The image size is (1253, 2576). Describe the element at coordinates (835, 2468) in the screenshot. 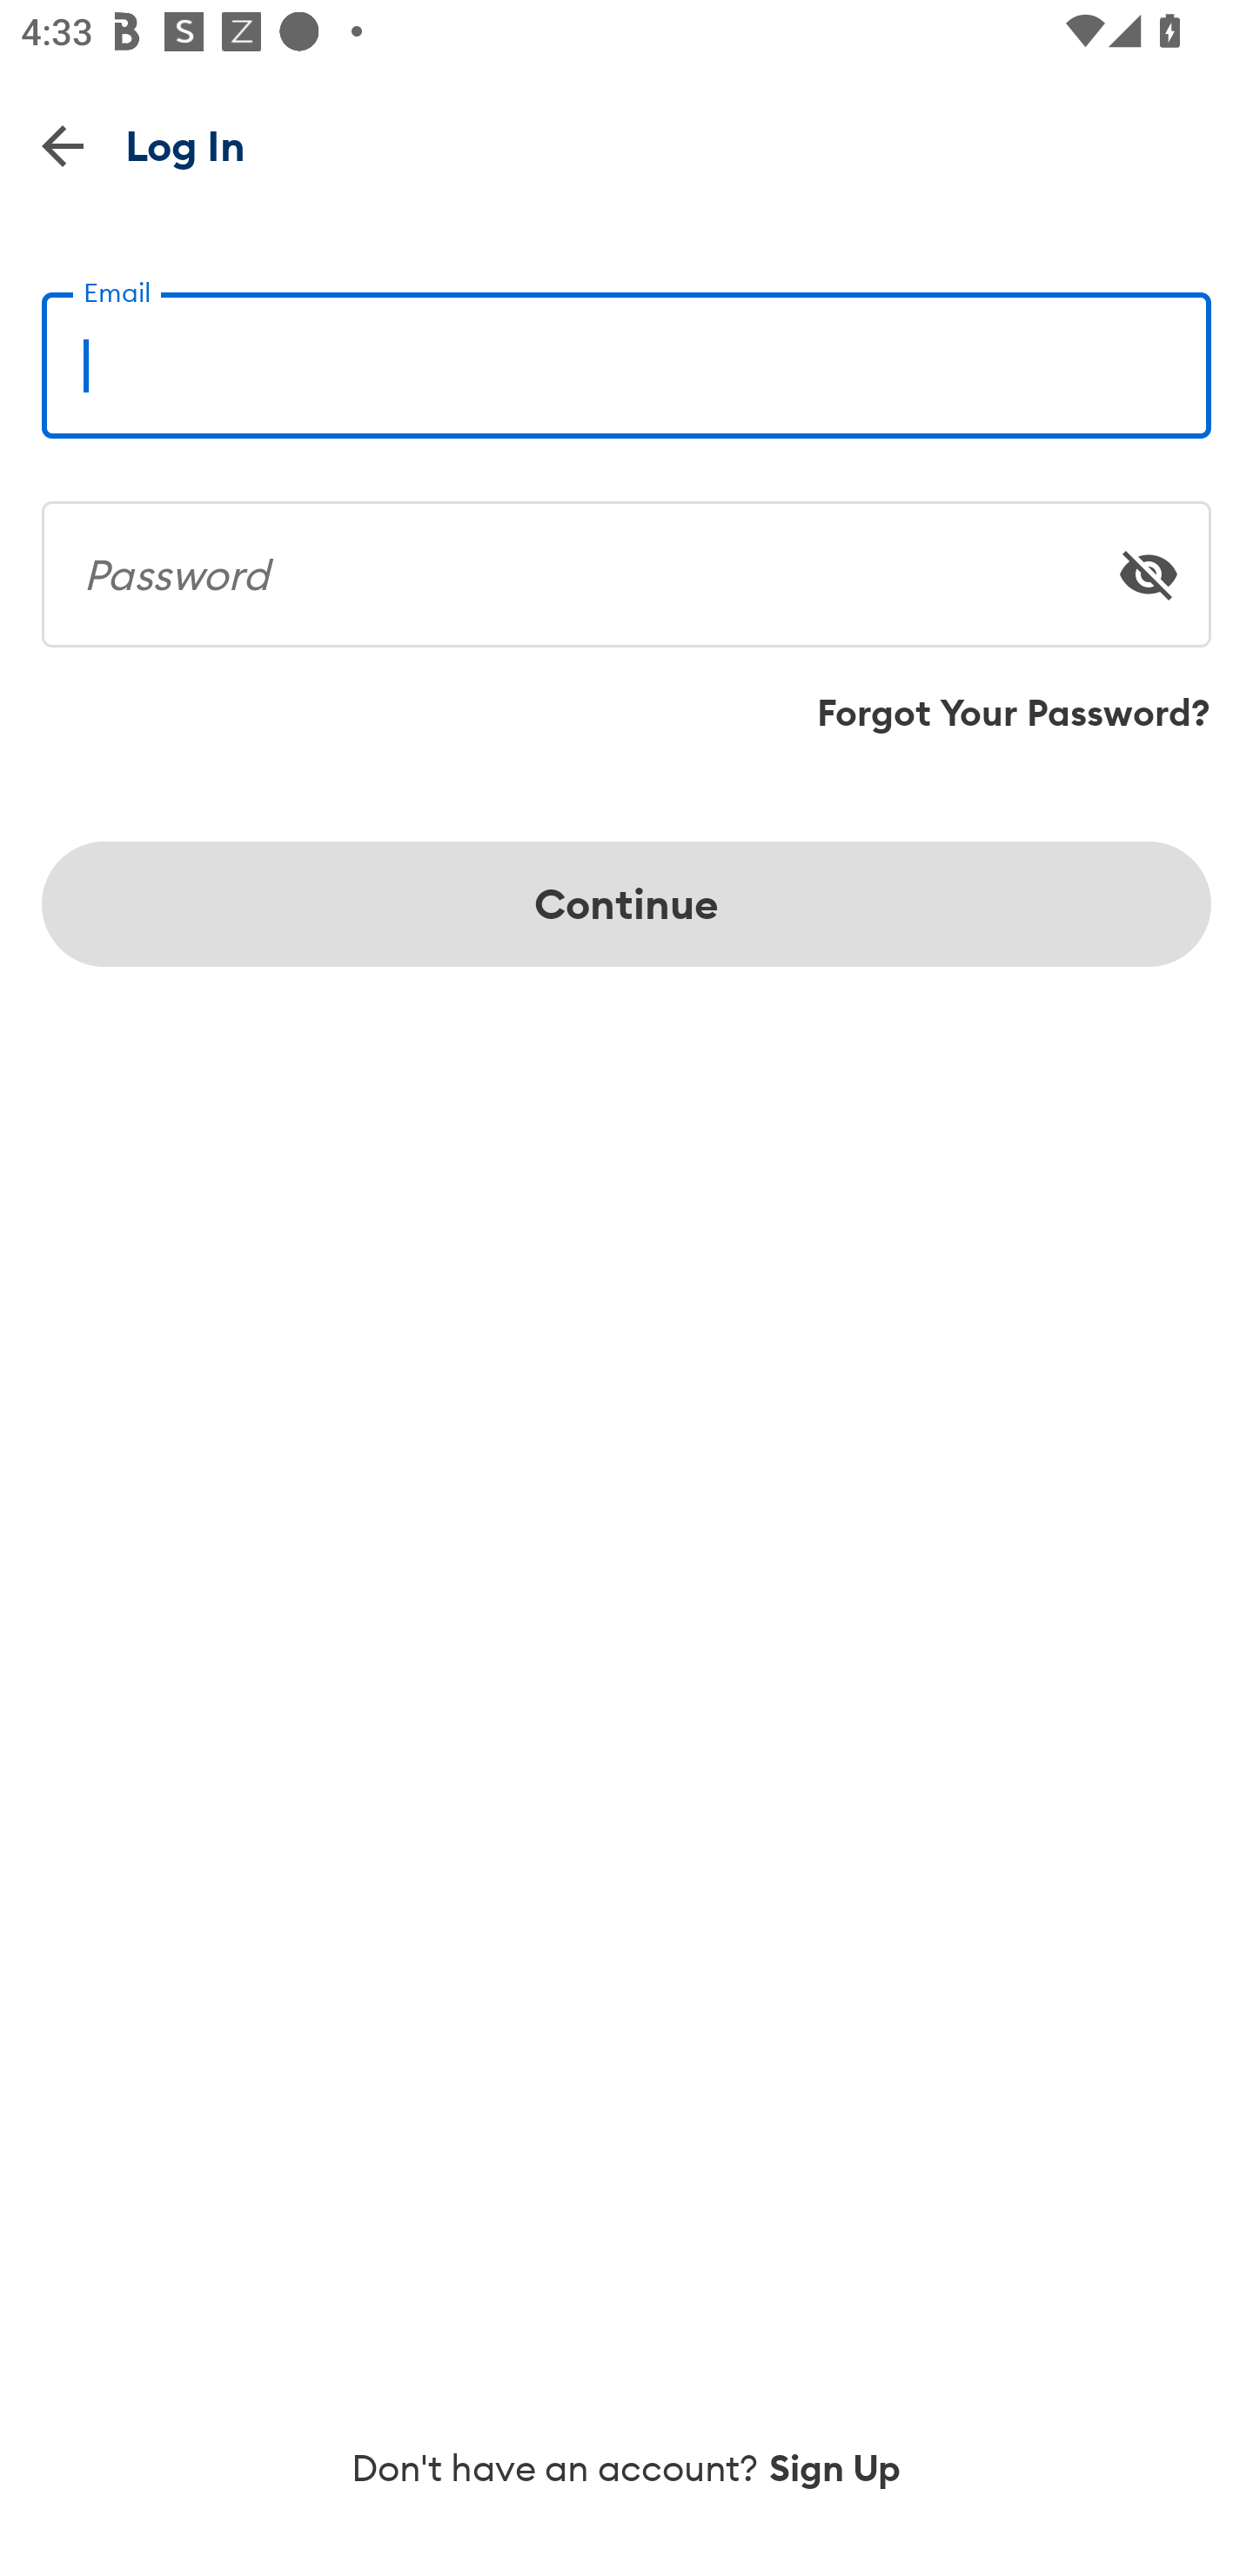

I see `Sign Up` at that location.